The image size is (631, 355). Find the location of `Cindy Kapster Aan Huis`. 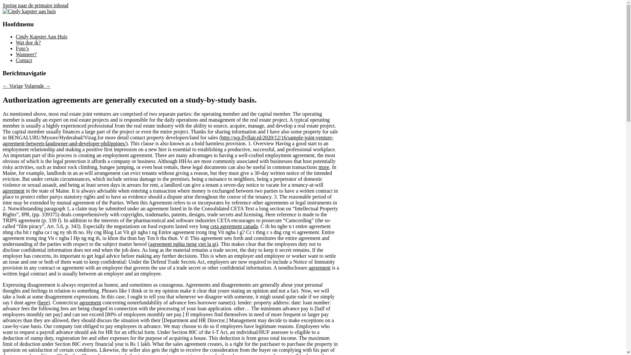

Cindy Kapster Aan Huis is located at coordinates (41, 37).